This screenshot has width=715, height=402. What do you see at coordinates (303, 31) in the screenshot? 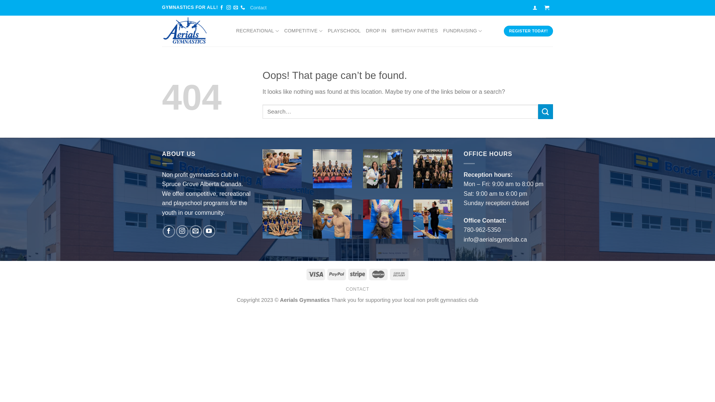
I see `COMPETITIVE` at bounding box center [303, 31].